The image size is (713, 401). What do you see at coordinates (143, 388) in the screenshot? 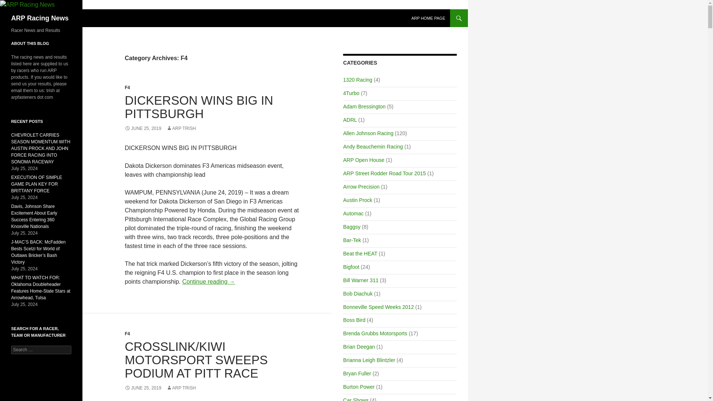
I see `JUNE 25, 2019` at bounding box center [143, 388].